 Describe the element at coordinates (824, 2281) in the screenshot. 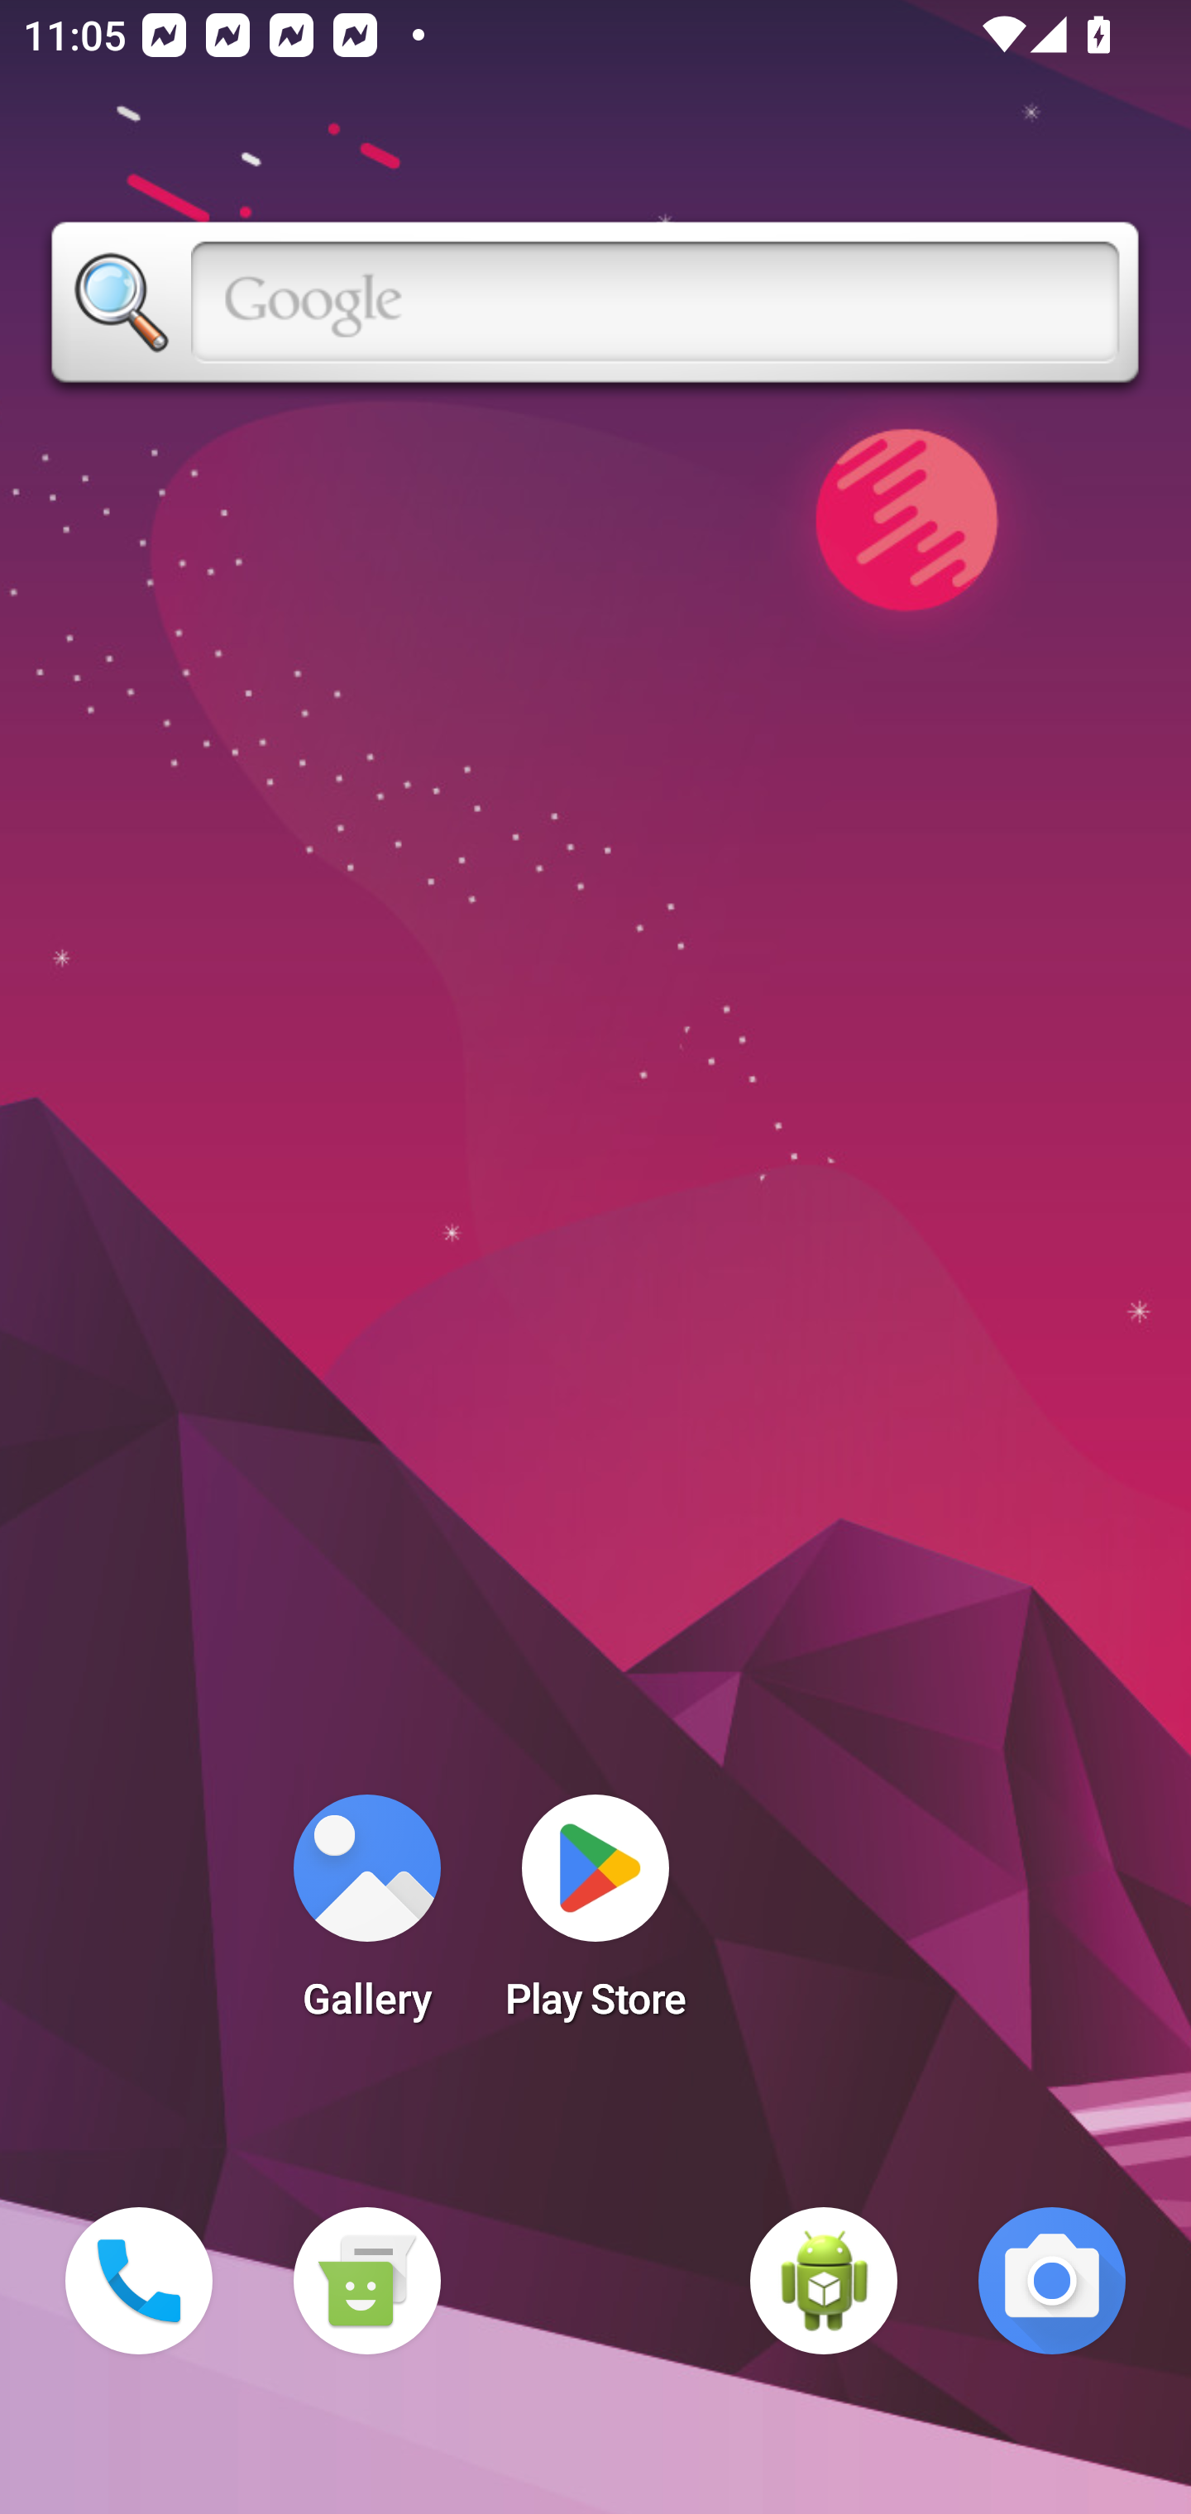

I see `WebView Browser Tester` at that location.